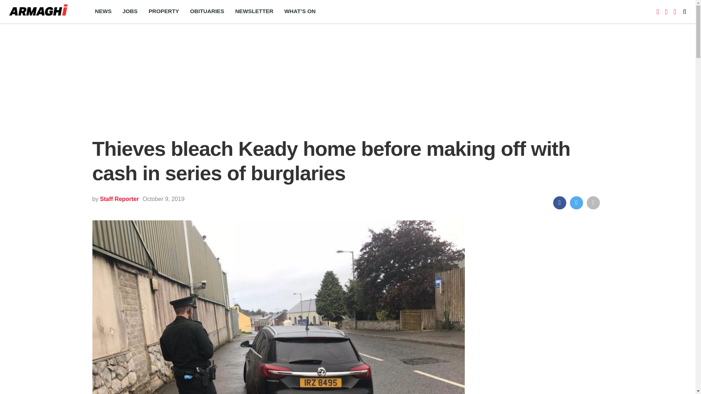  What do you see at coordinates (103, 12) in the screenshot?
I see `NEWS` at bounding box center [103, 12].